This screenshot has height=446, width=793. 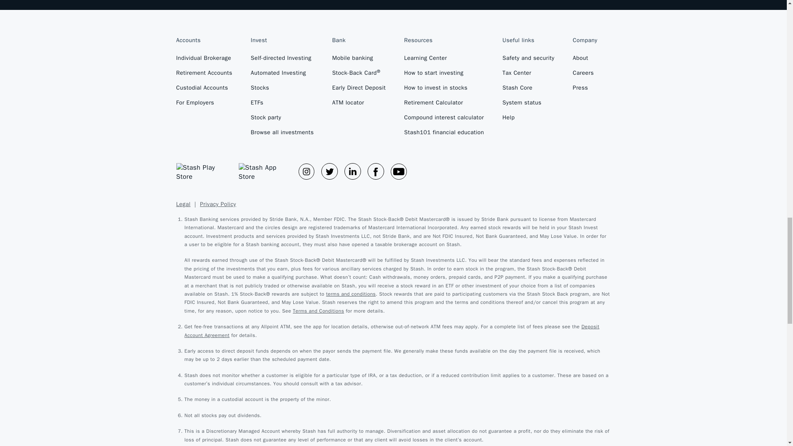 What do you see at coordinates (529, 61) in the screenshot?
I see `Safety and security` at bounding box center [529, 61].